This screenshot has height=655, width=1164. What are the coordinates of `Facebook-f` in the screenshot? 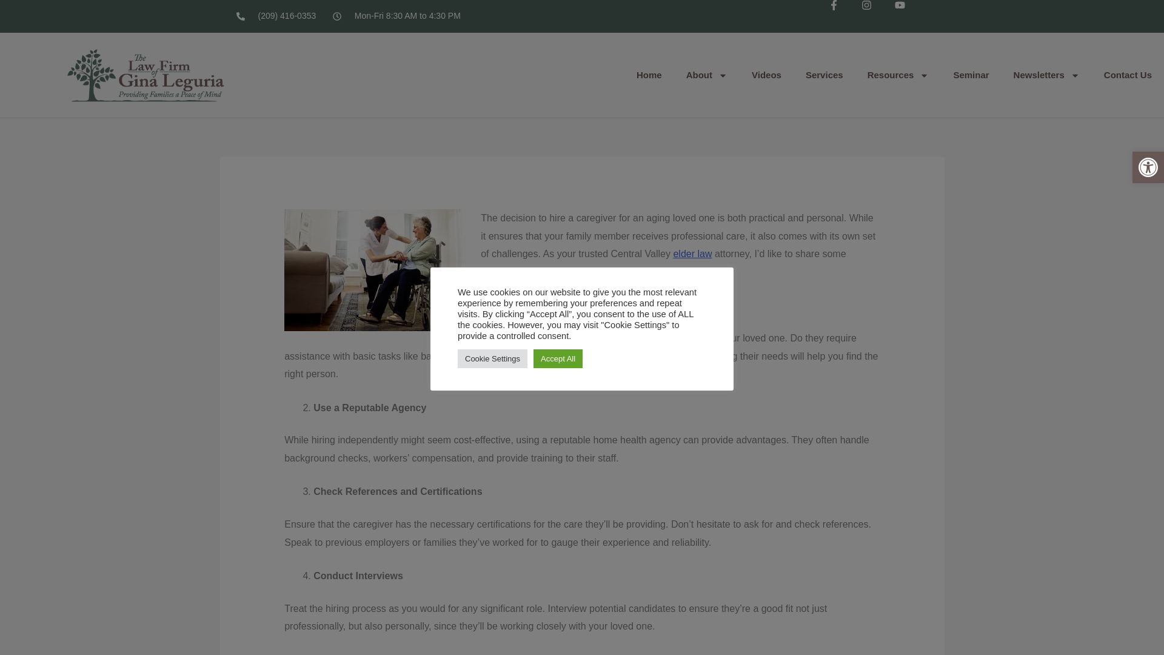 It's located at (845, 16).